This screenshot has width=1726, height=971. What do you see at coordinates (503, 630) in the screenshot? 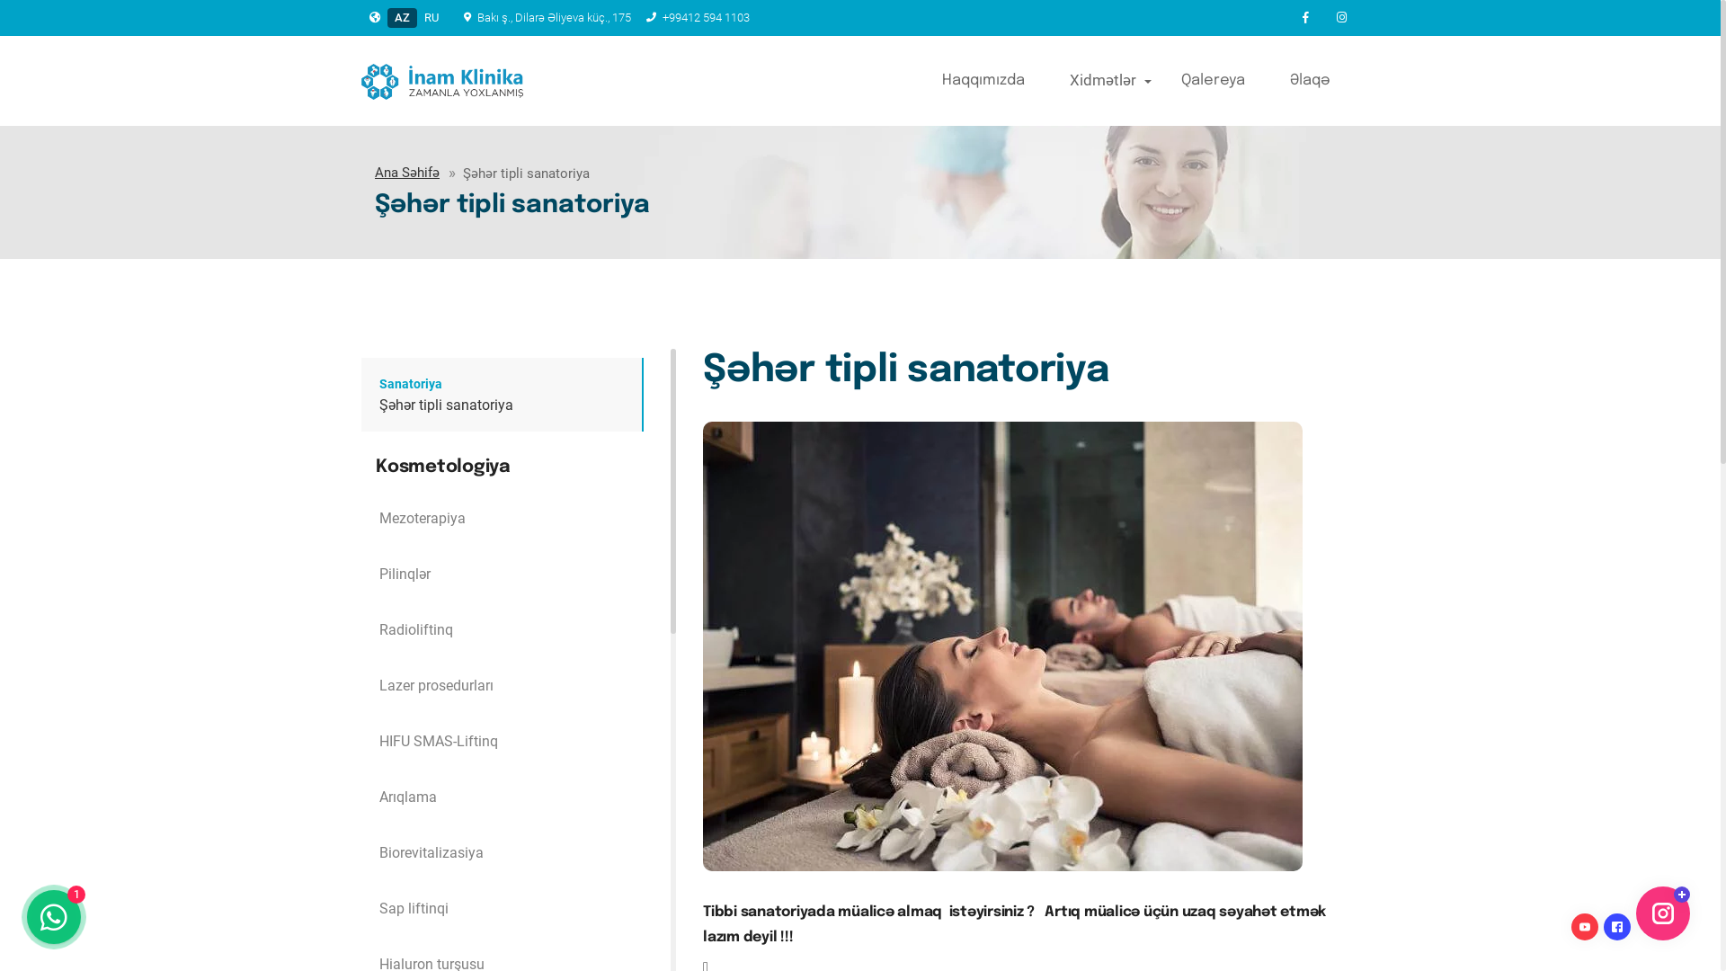
I see `Radioliftinq` at bounding box center [503, 630].